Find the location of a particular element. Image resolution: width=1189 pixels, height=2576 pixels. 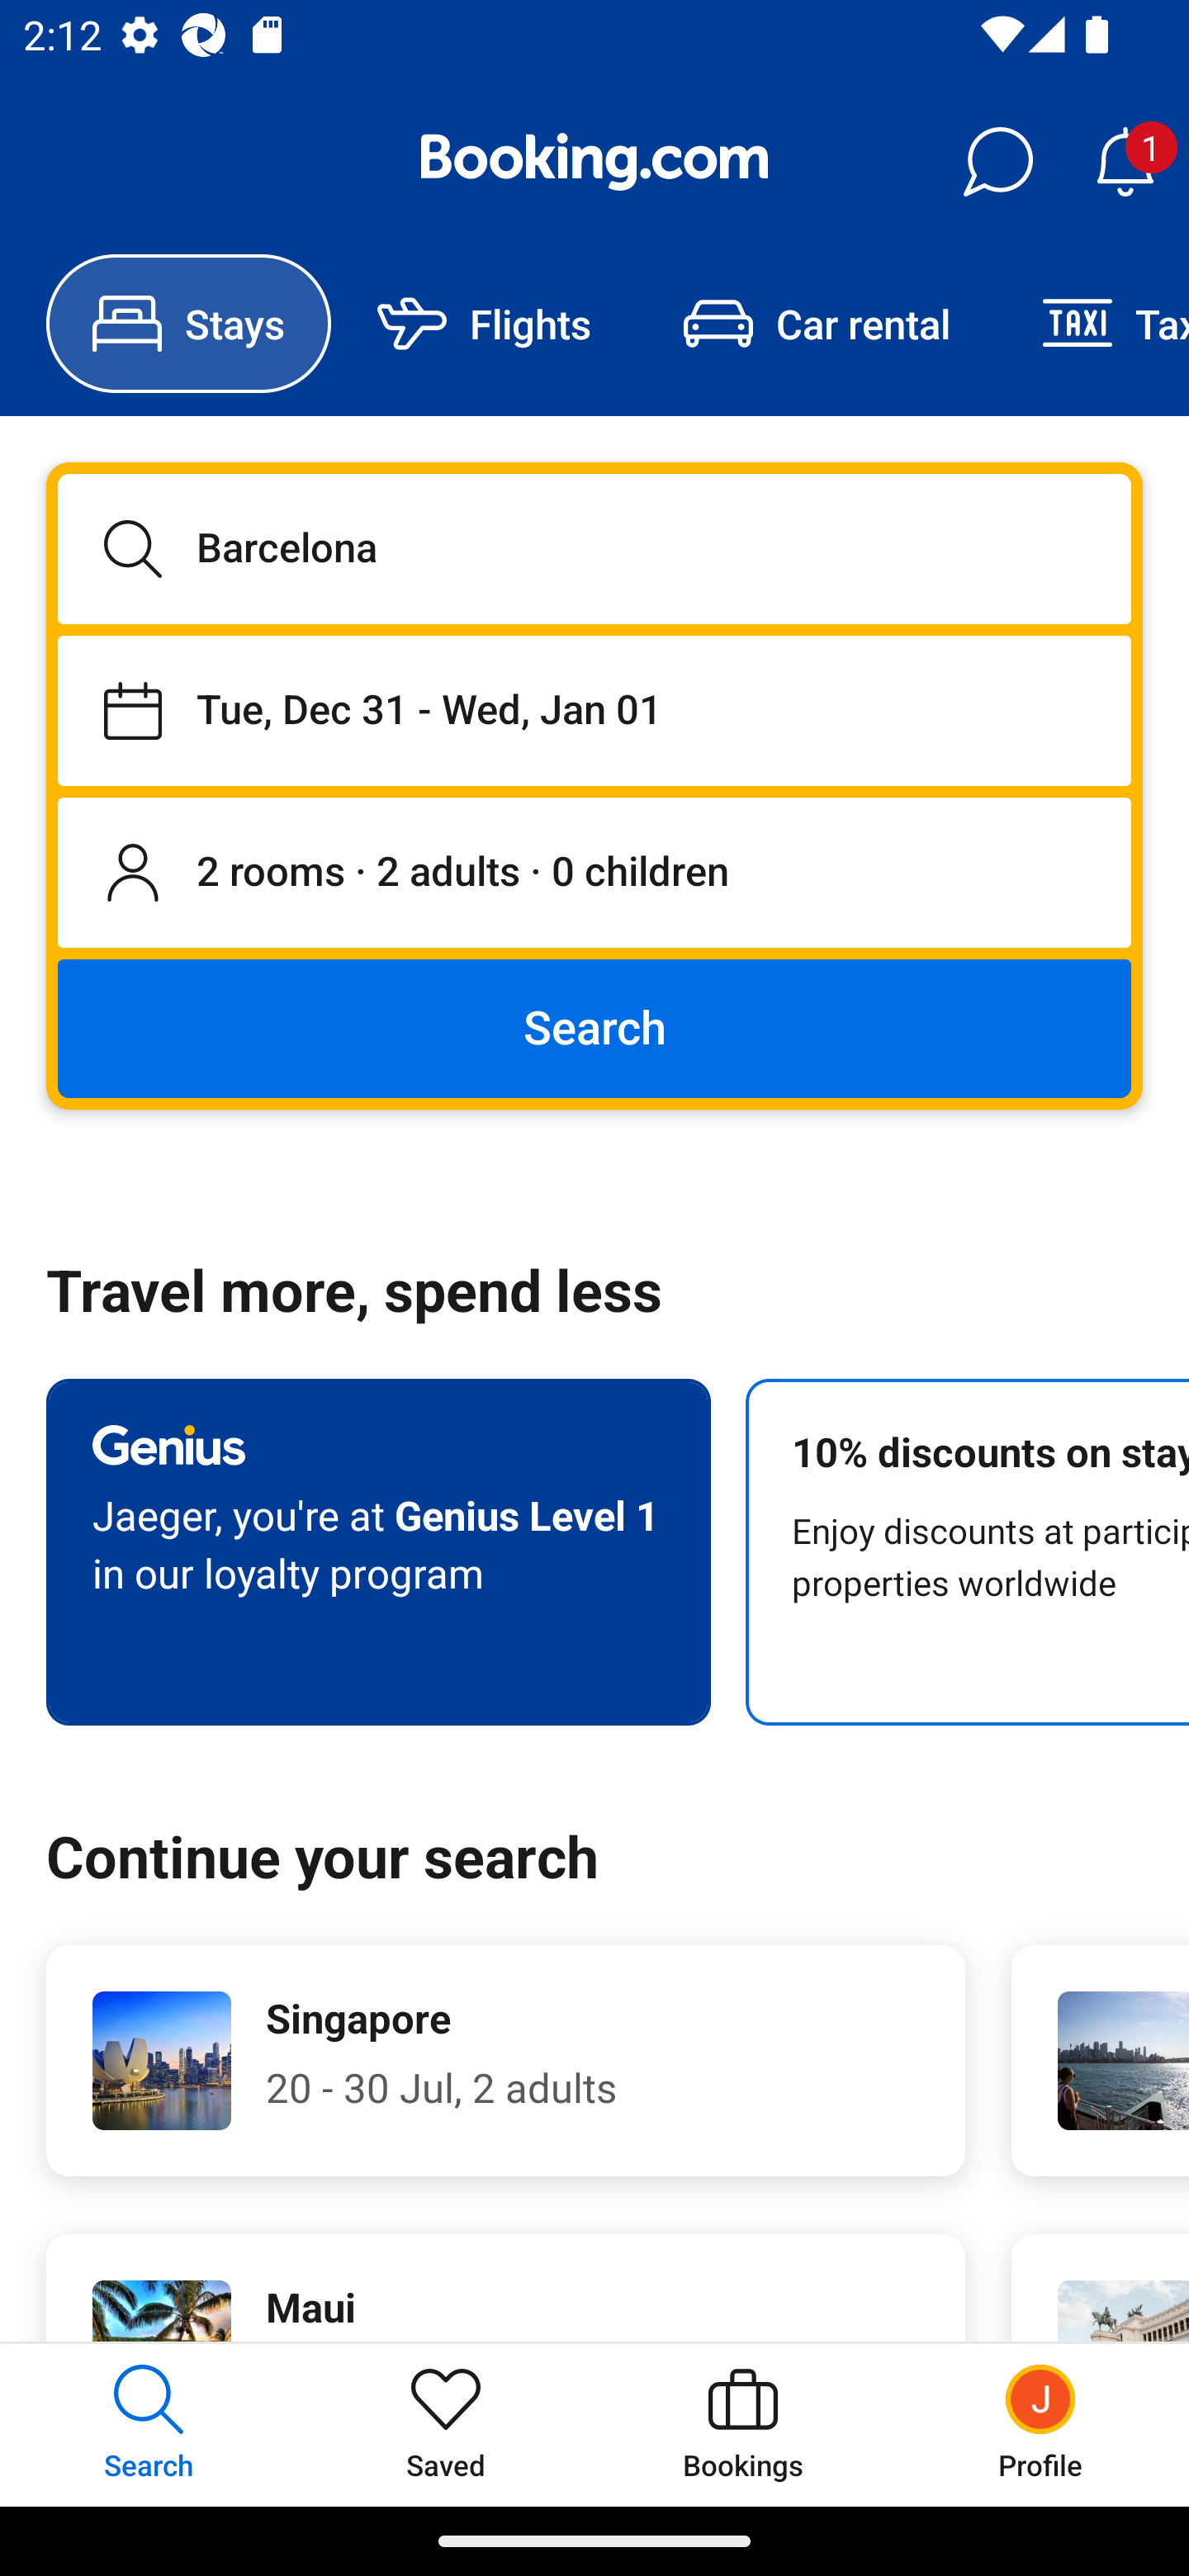

Staying from Tue, Dec 31 until Wed, Jan 01 is located at coordinates (594, 710).